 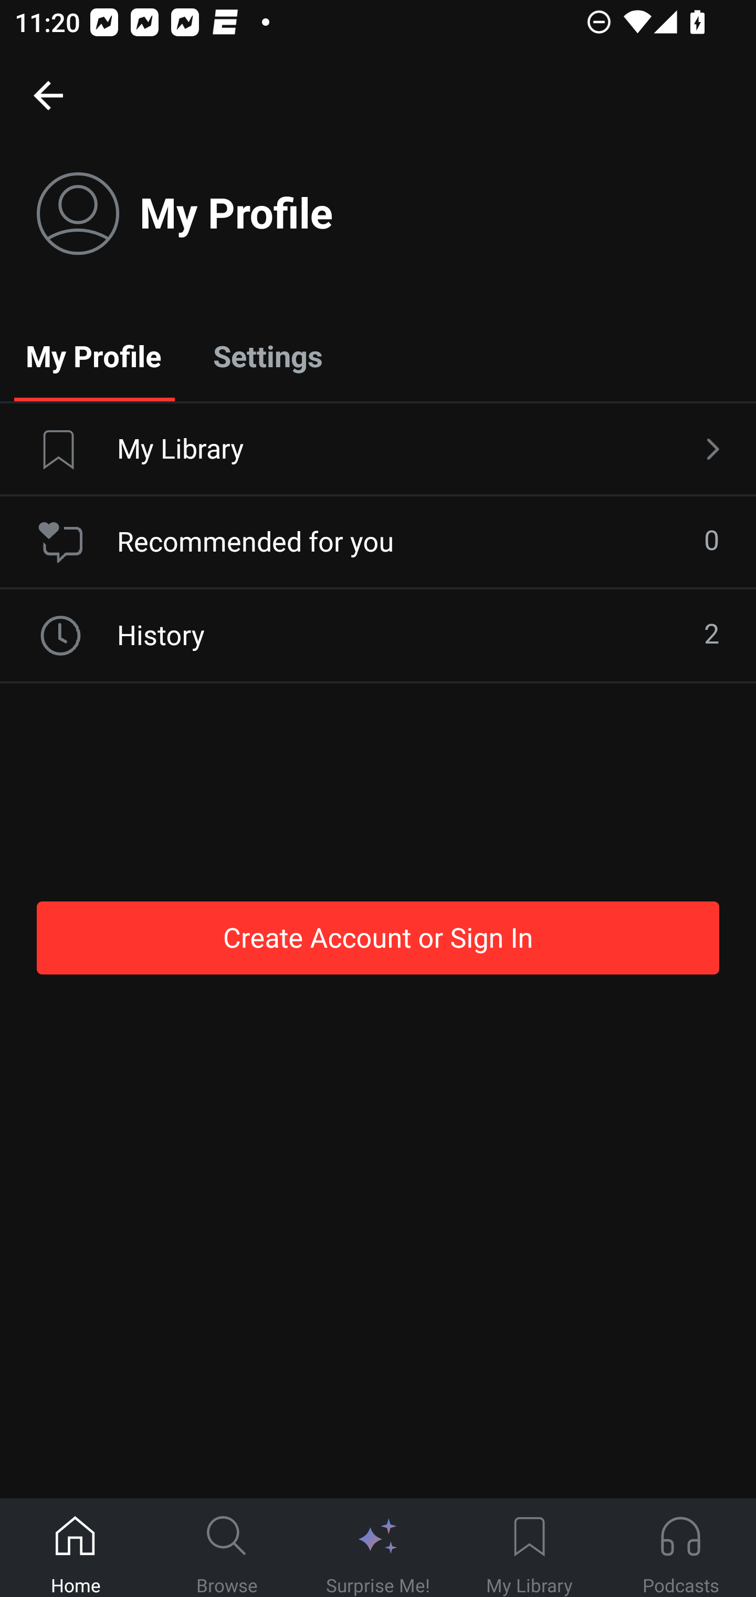 I want to click on Home, so click(x=76, y=1548).